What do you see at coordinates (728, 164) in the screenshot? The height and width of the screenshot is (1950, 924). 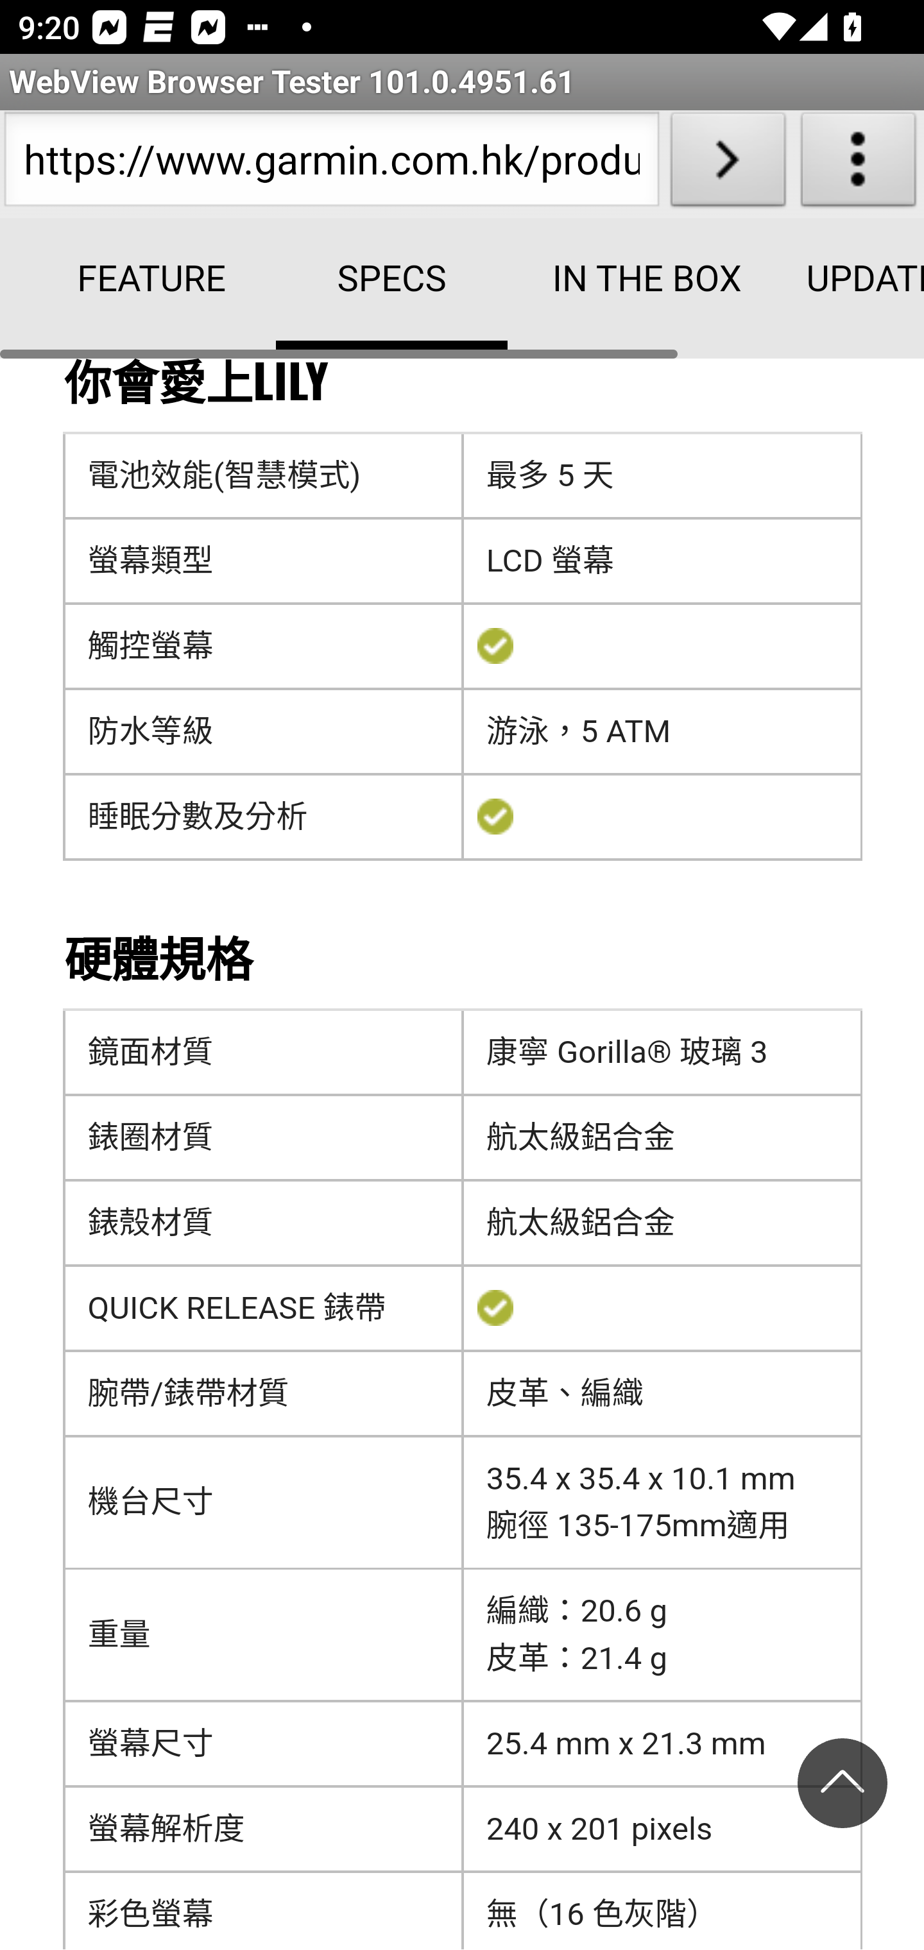 I see `Load URL` at bounding box center [728, 164].